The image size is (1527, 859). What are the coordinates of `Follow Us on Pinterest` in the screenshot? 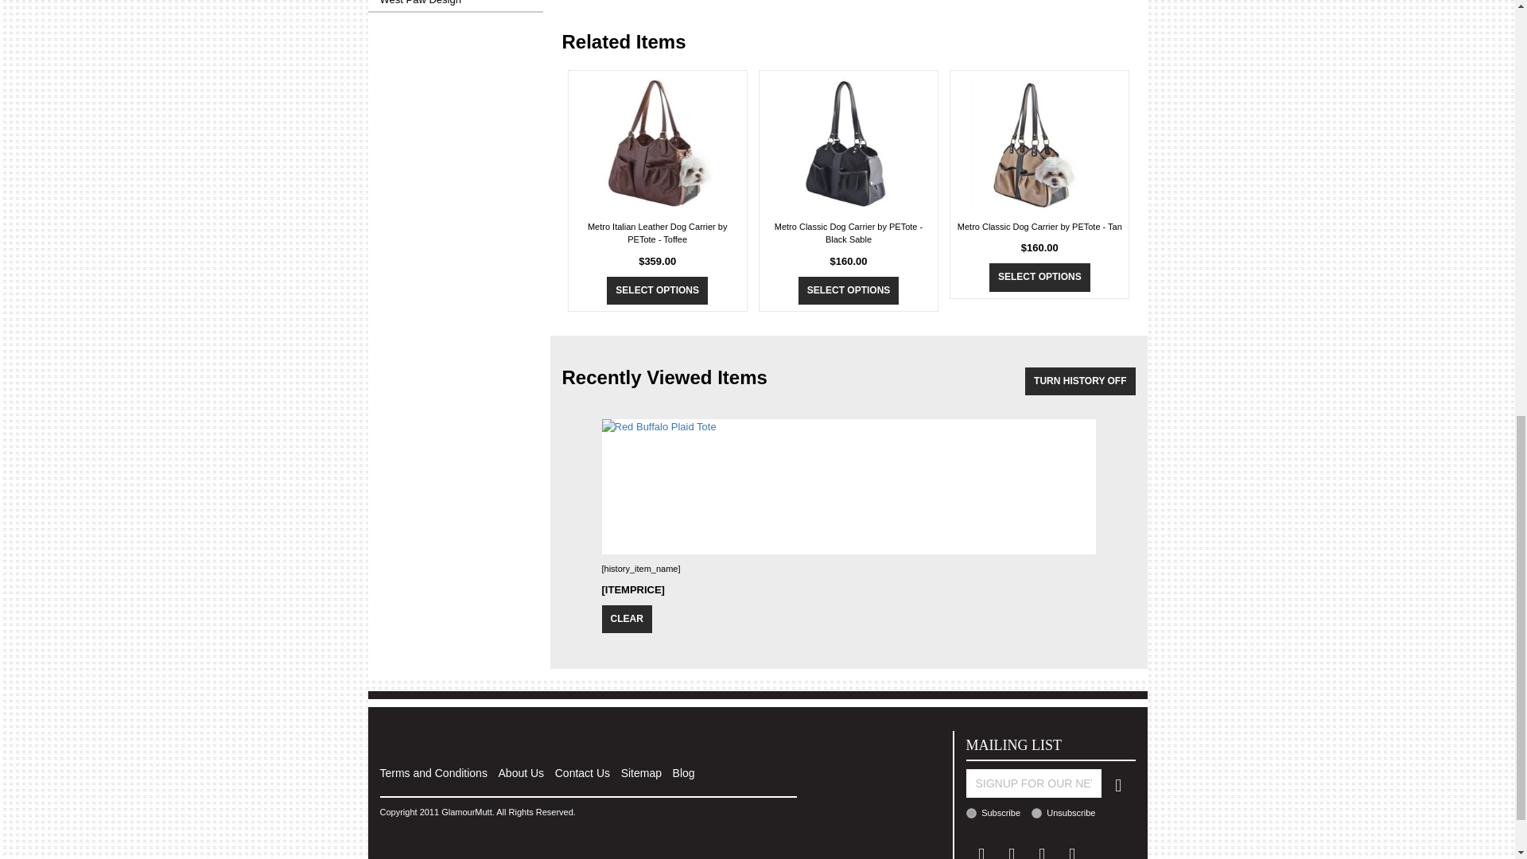 It's located at (1012, 849).